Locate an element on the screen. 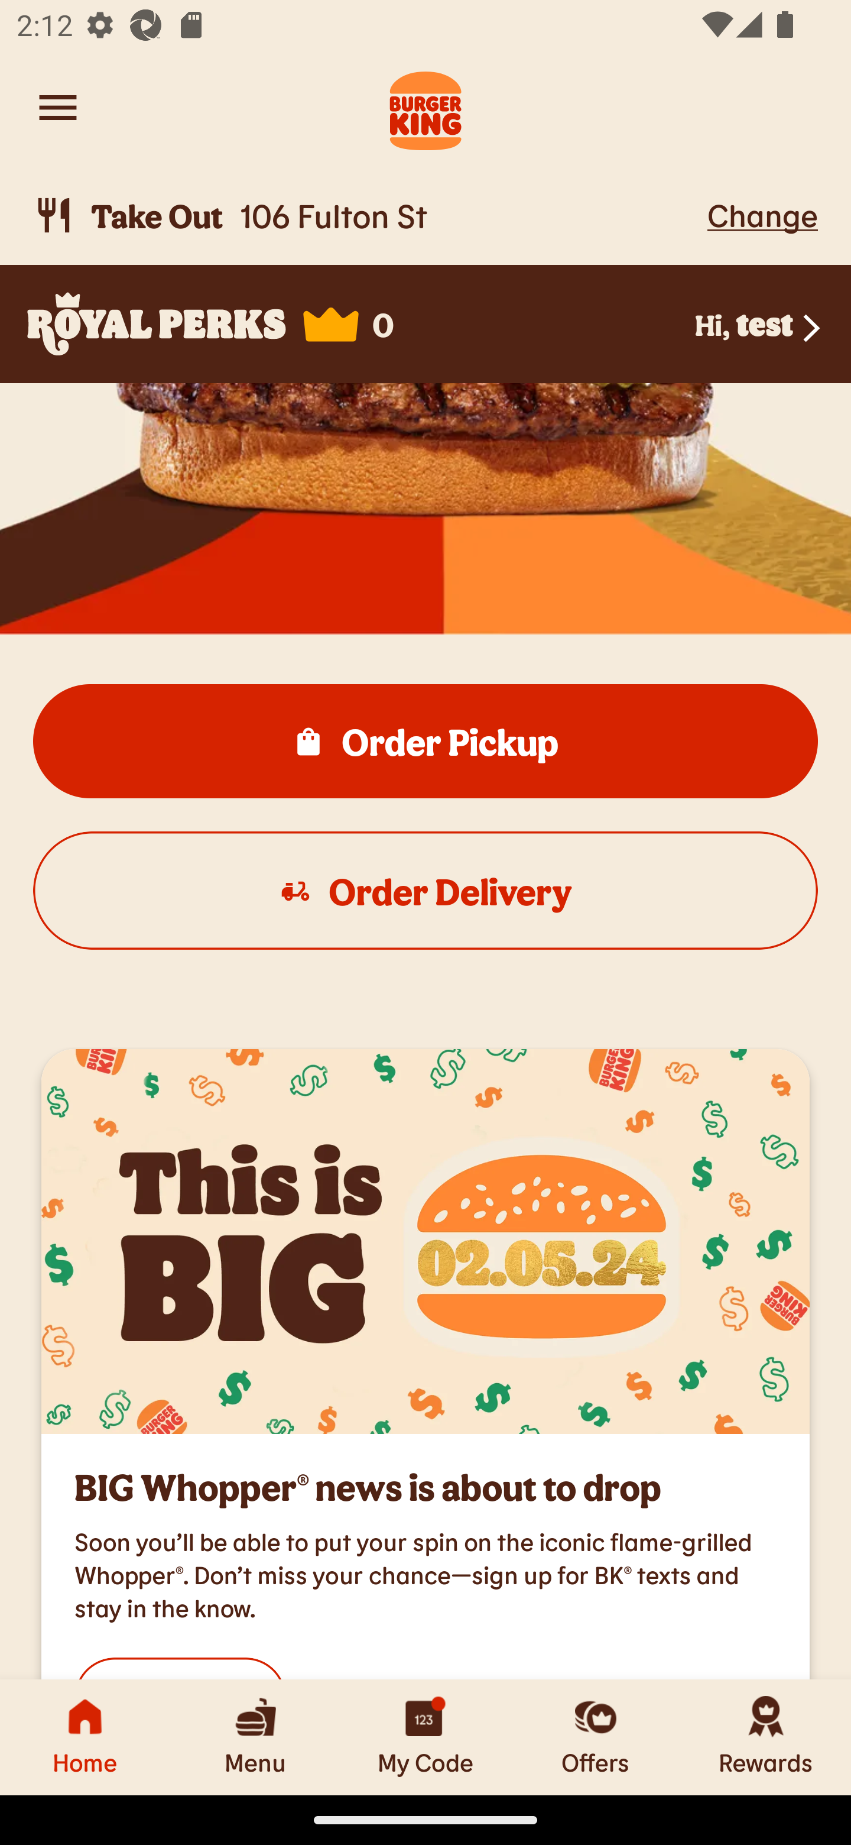  Rewards is located at coordinates (766, 1737).